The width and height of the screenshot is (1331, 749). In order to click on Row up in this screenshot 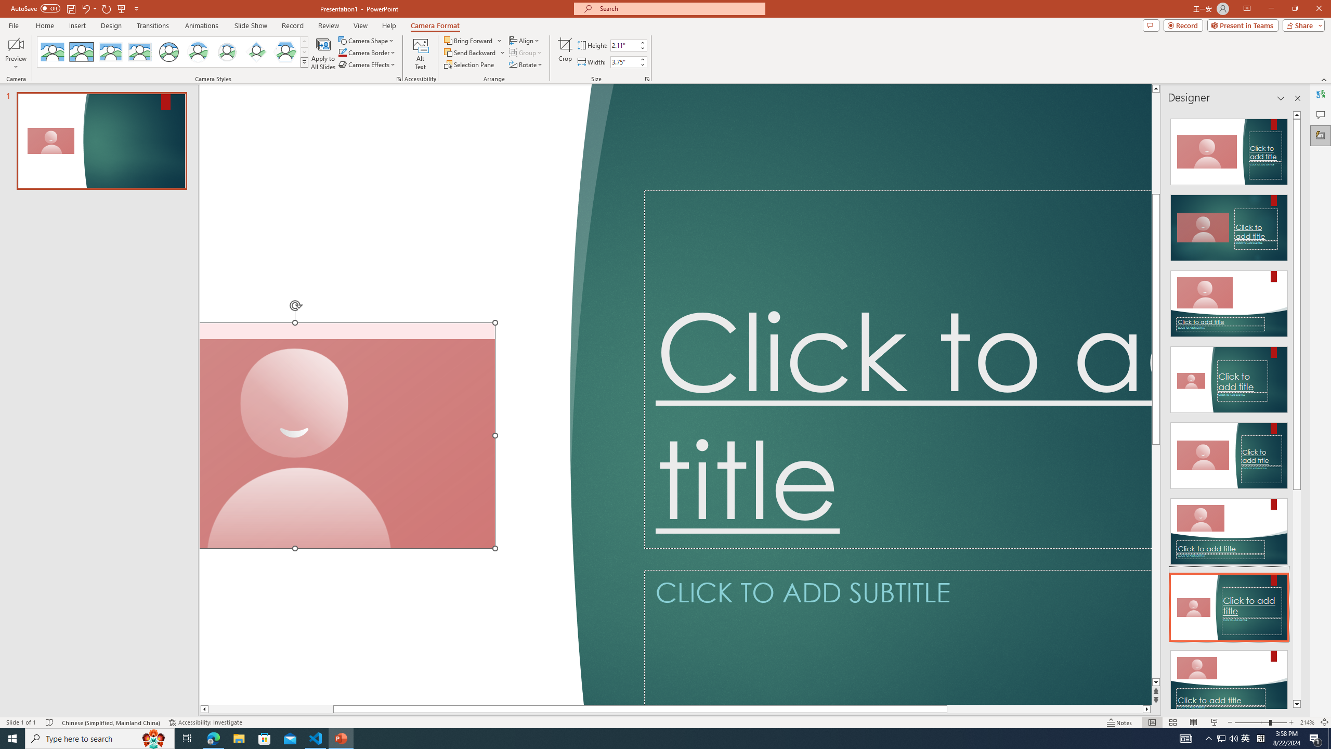, I will do `click(305, 42)`.